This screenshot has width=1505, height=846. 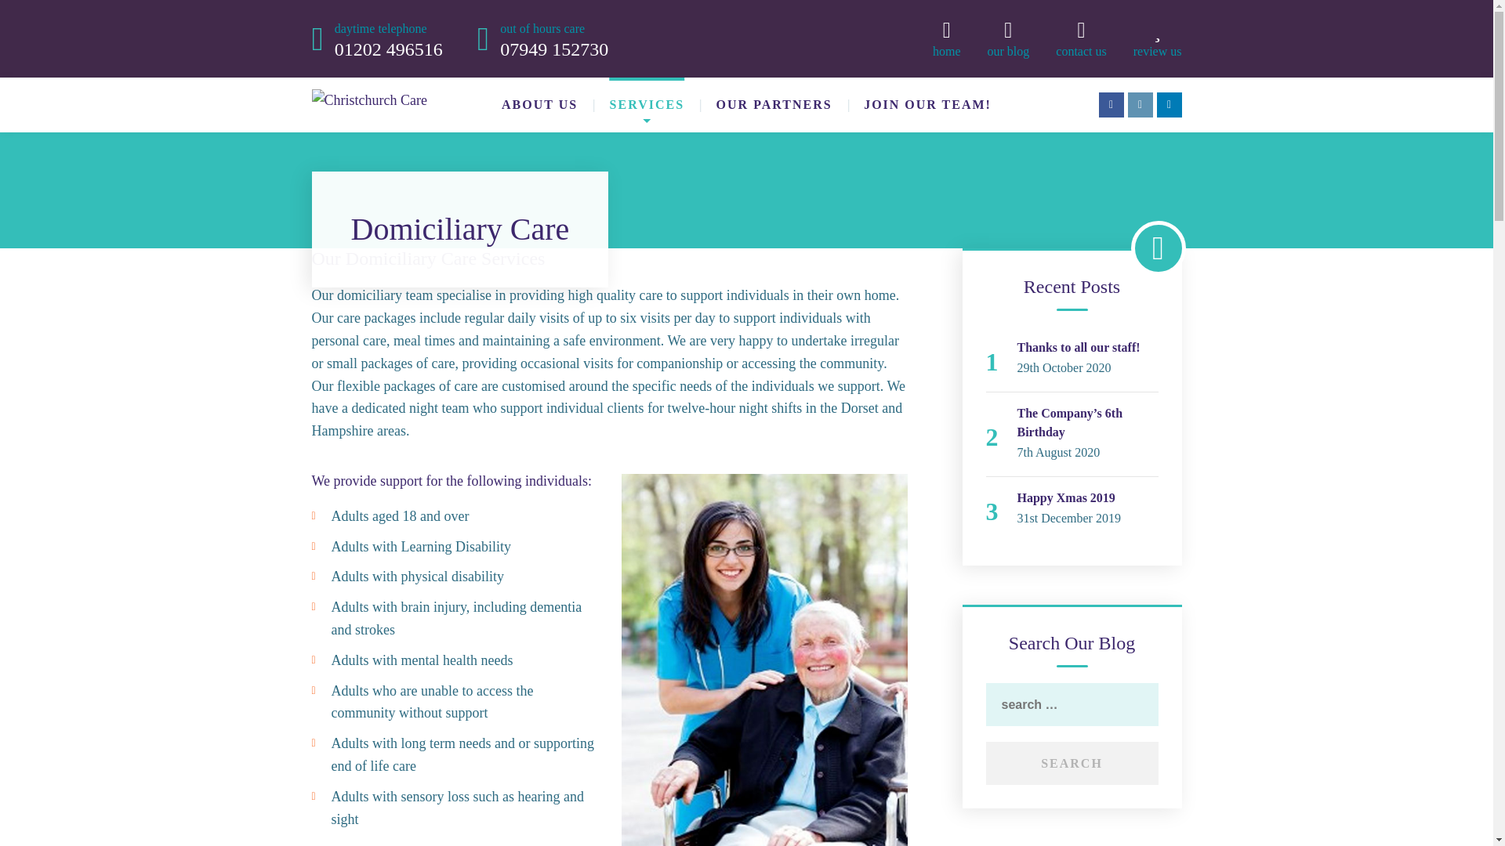 I want to click on review us, so click(x=388, y=38).